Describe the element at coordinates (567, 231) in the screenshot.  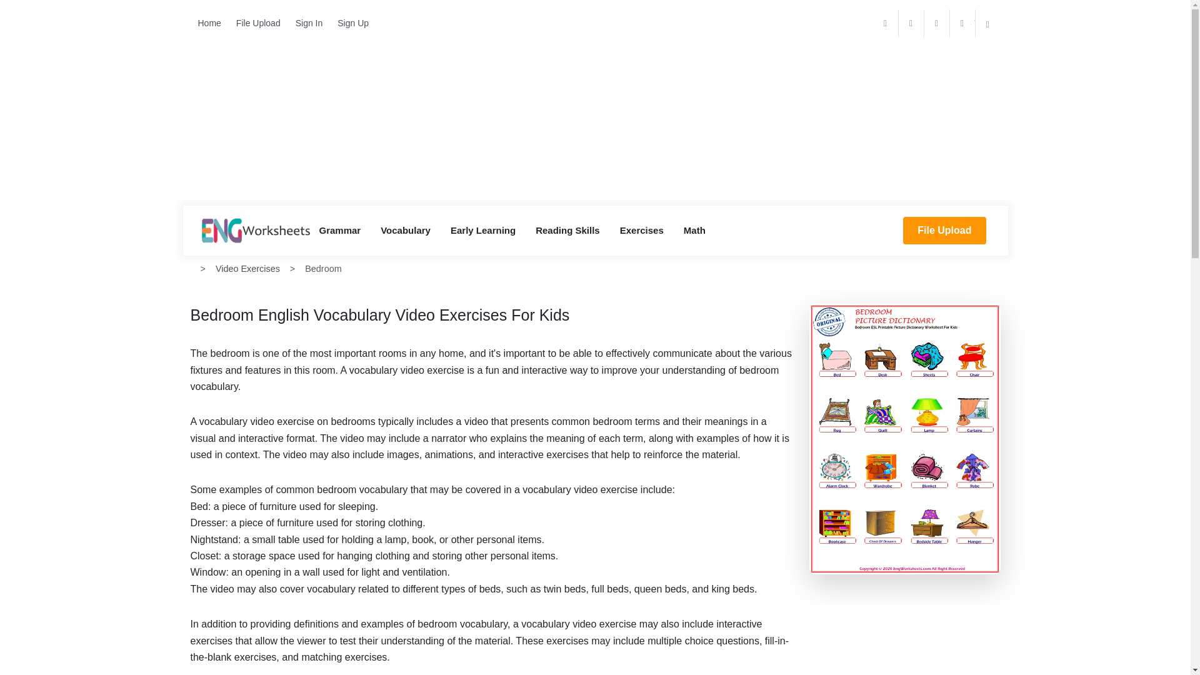
I see `Reading Skills` at that location.